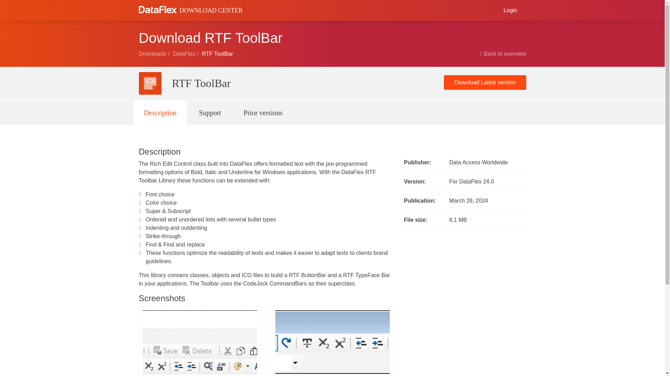 This screenshot has height=376, width=670. What do you see at coordinates (155, 54) in the screenshot?
I see `Downloads` at bounding box center [155, 54].